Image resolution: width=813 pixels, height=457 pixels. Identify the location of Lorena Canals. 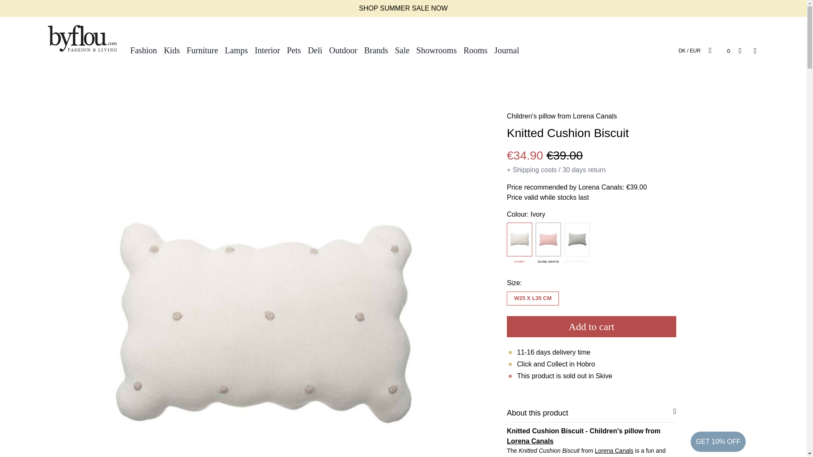
(614, 451).